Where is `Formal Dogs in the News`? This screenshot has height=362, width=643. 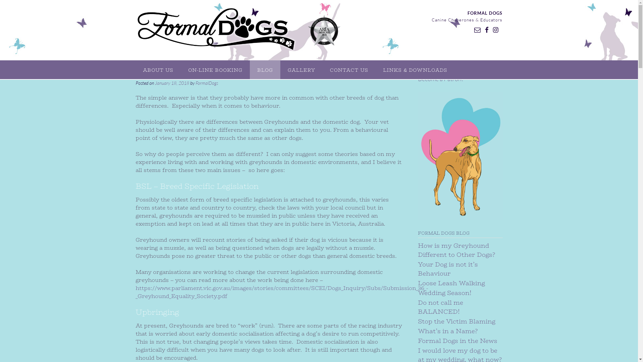
Formal Dogs in the News is located at coordinates (457, 341).